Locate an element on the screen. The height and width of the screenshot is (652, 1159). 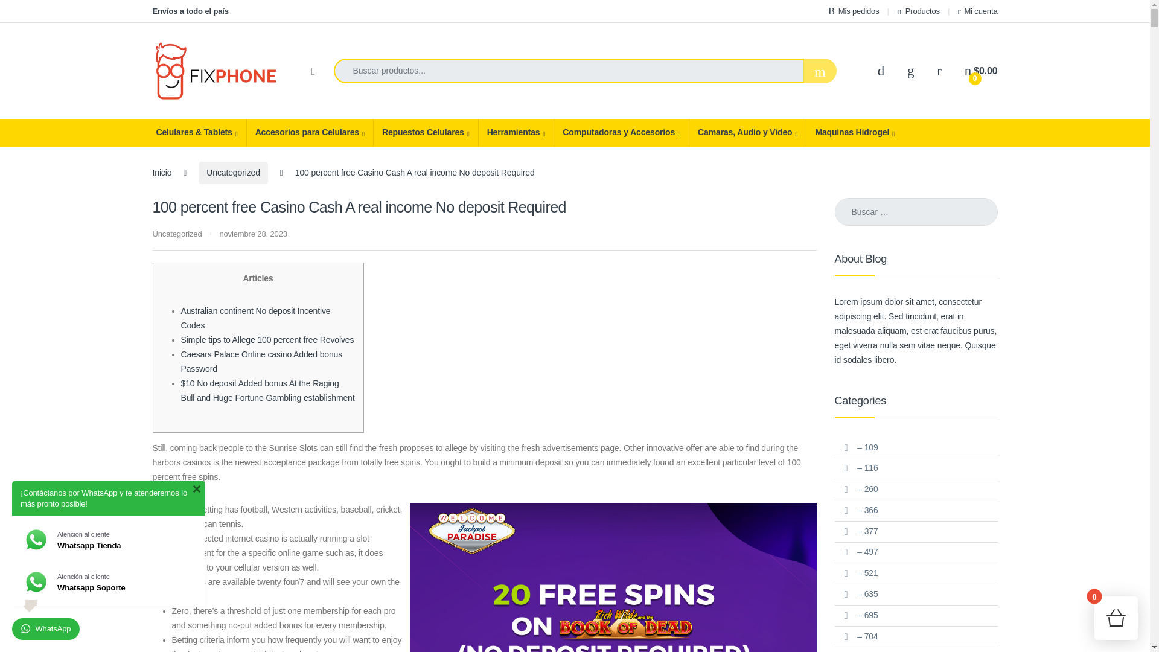
Mis pedidos is located at coordinates (854, 11).